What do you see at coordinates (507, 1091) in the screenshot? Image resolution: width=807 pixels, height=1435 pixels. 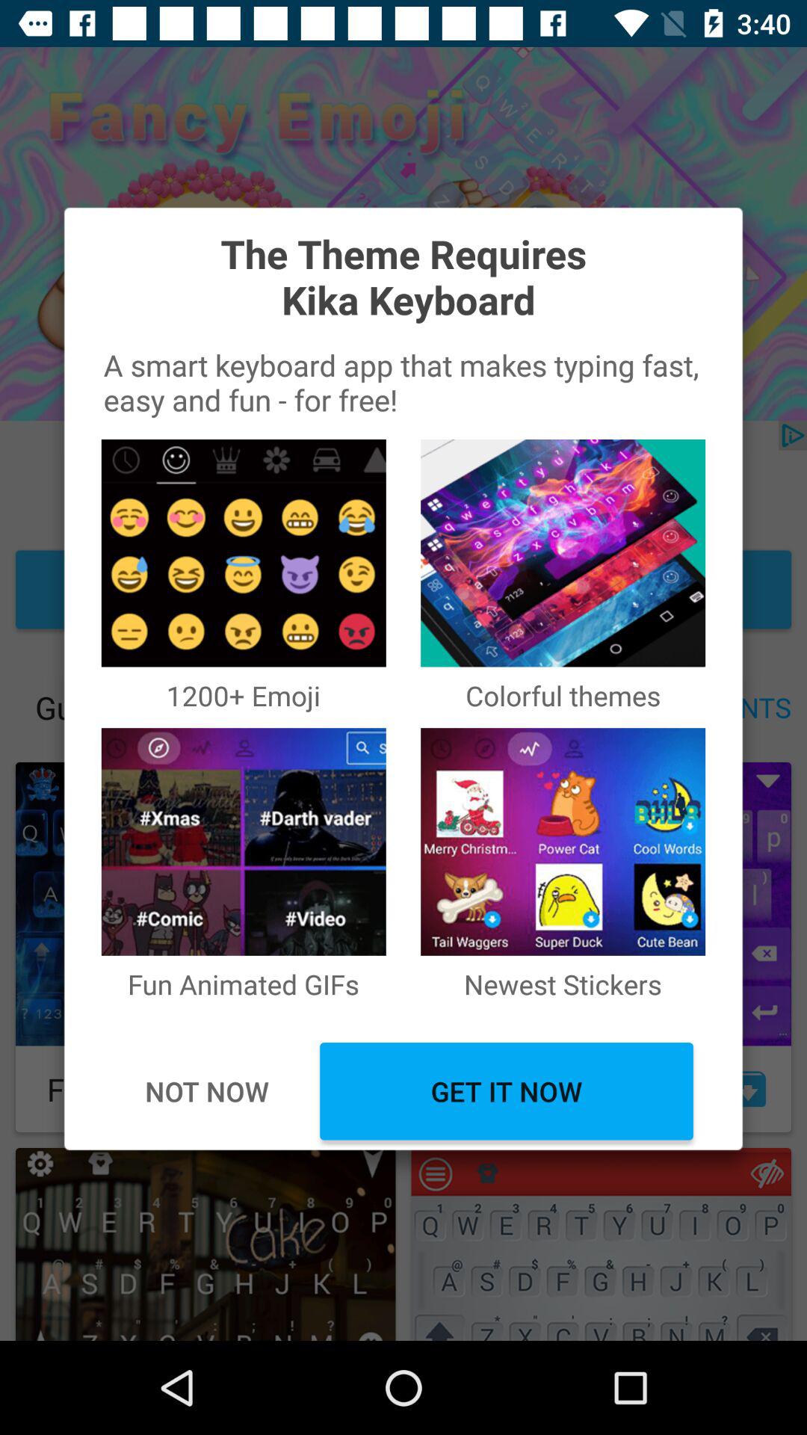 I see `tap the item at the bottom` at bounding box center [507, 1091].